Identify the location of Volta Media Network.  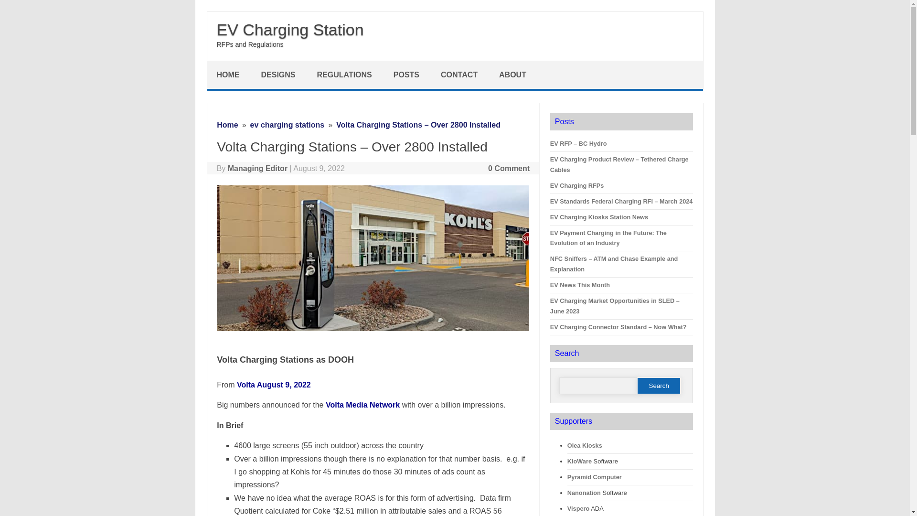
(363, 405).